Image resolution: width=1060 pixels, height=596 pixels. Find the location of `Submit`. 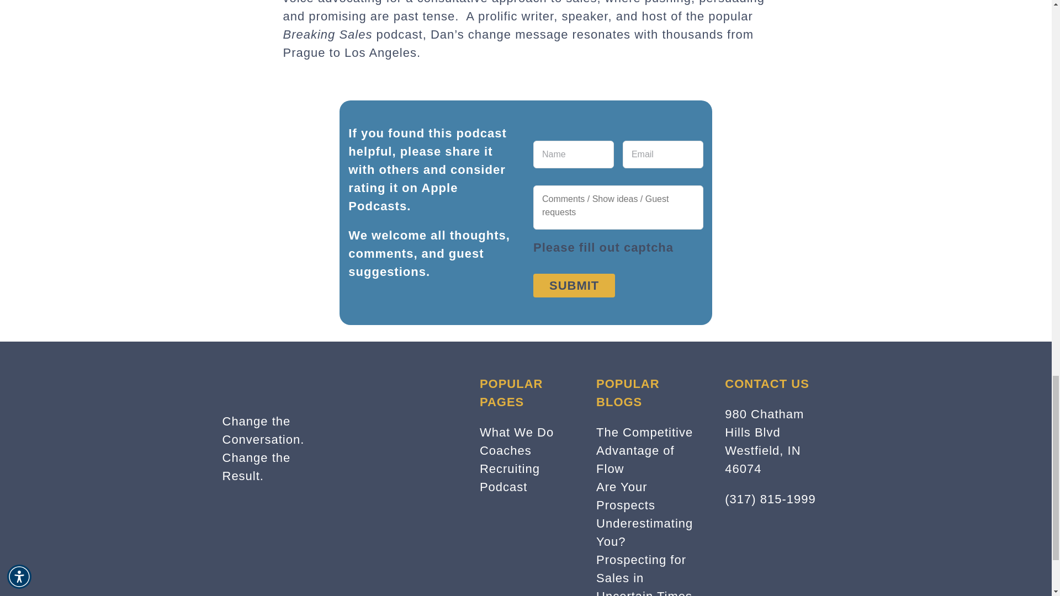

Submit is located at coordinates (574, 285).